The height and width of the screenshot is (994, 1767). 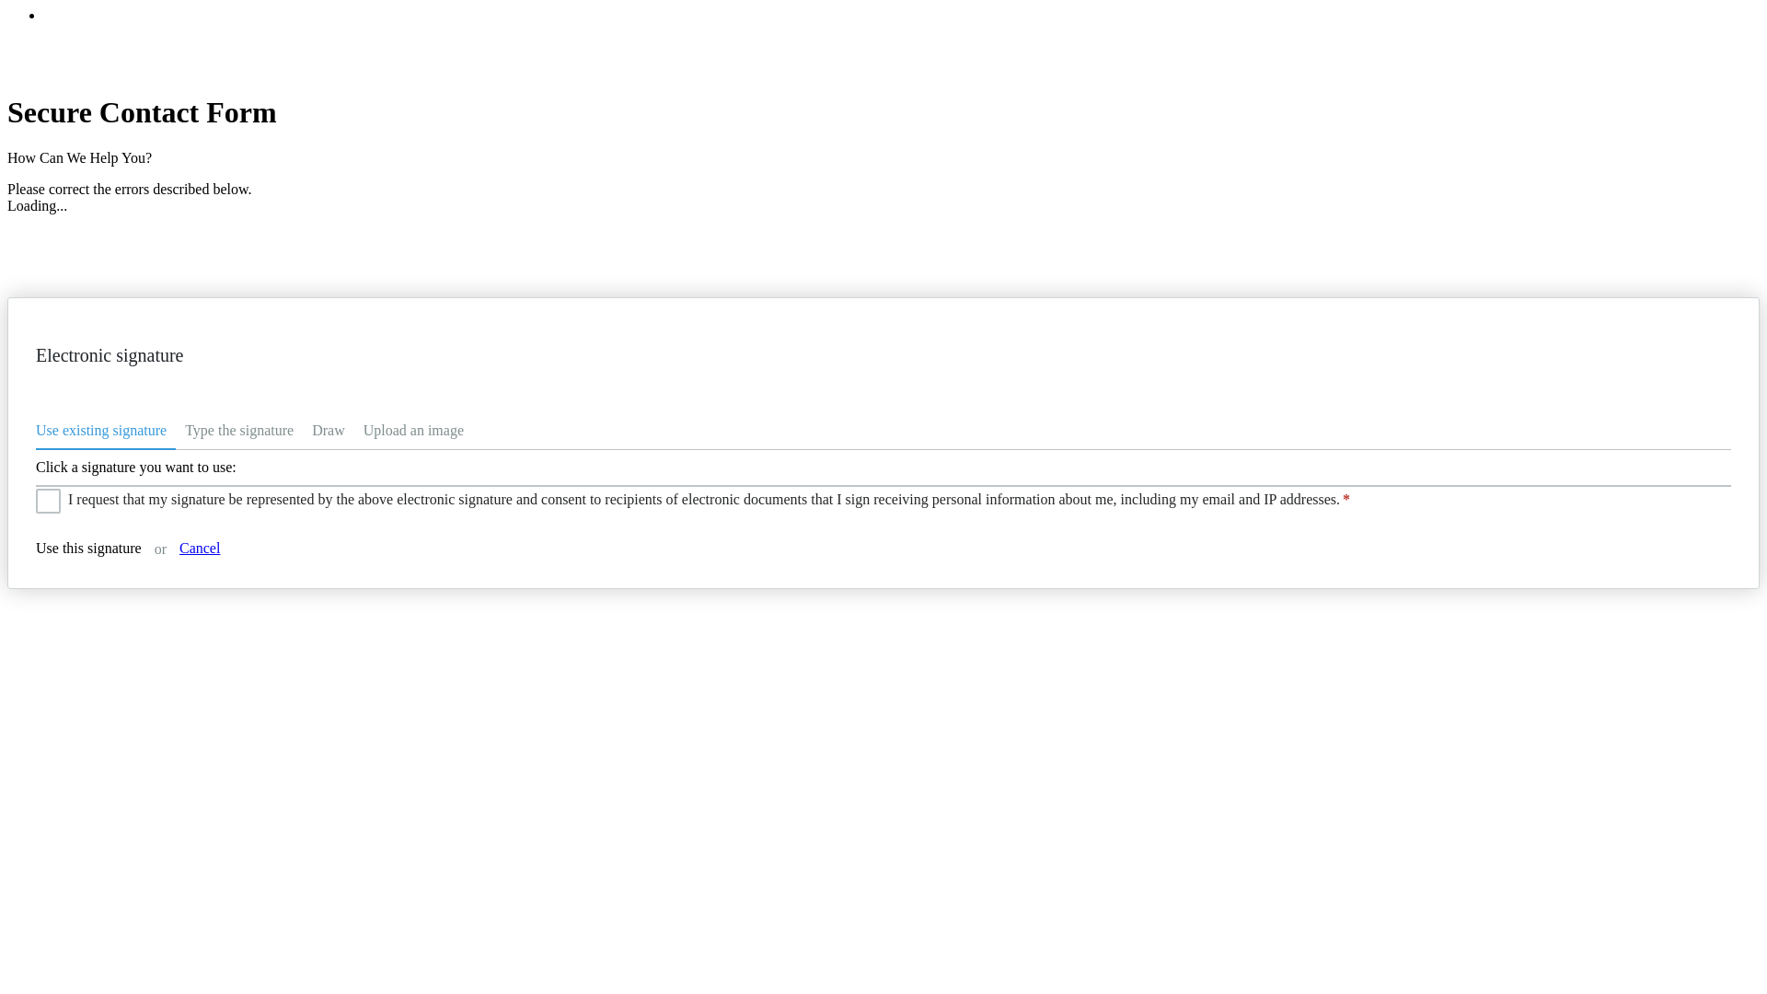 I want to click on Cancel, so click(x=199, y=548).